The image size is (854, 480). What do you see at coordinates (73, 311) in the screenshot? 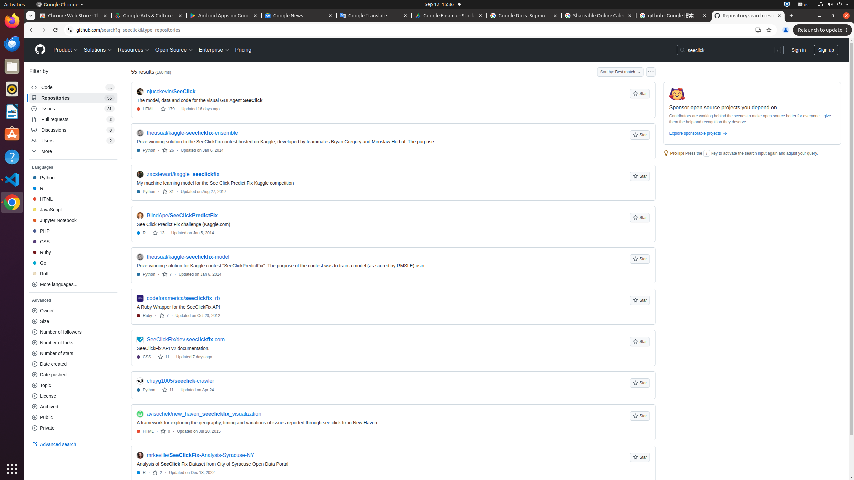
I see `‎Owner‎` at bounding box center [73, 311].